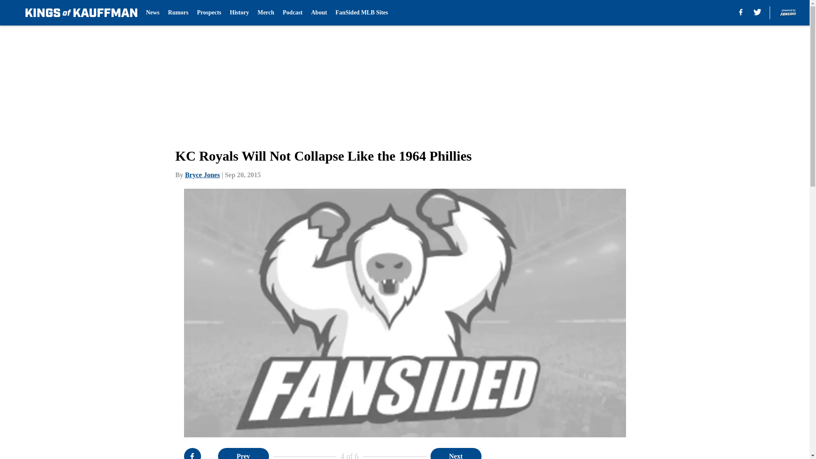 The height and width of the screenshot is (459, 816). I want to click on Rumors, so click(178, 13).